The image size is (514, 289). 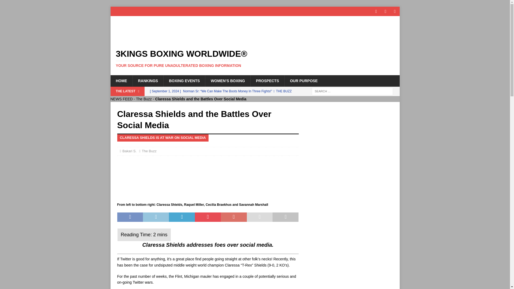 What do you see at coordinates (129, 151) in the screenshot?
I see `Bakari S.` at bounding box center [129, 151].